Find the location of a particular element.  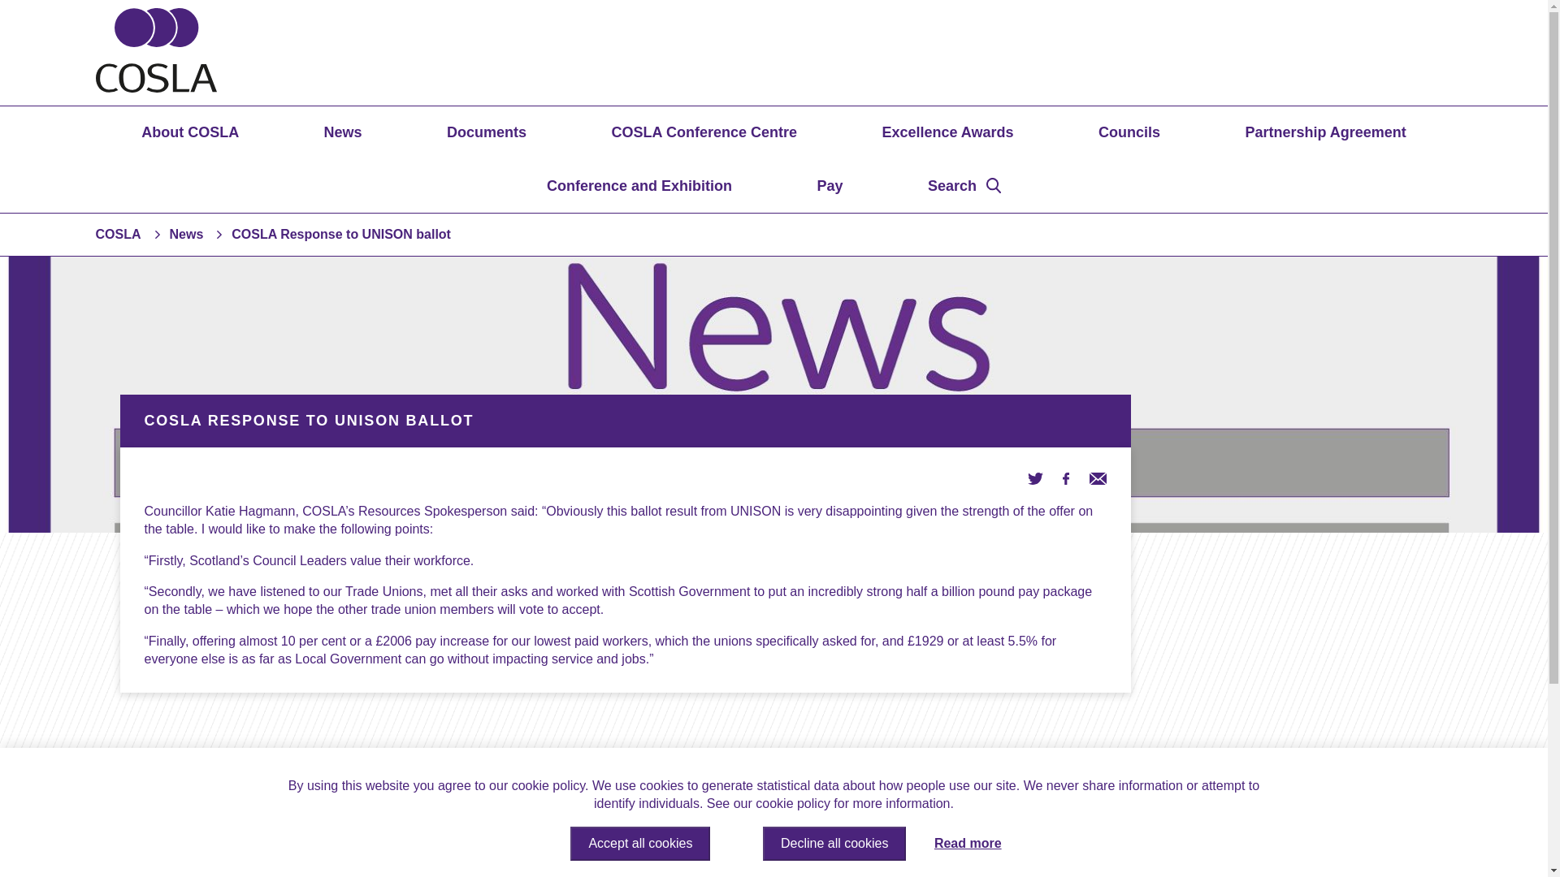

Partnership Agreement is located at coordinates (1324, 132).